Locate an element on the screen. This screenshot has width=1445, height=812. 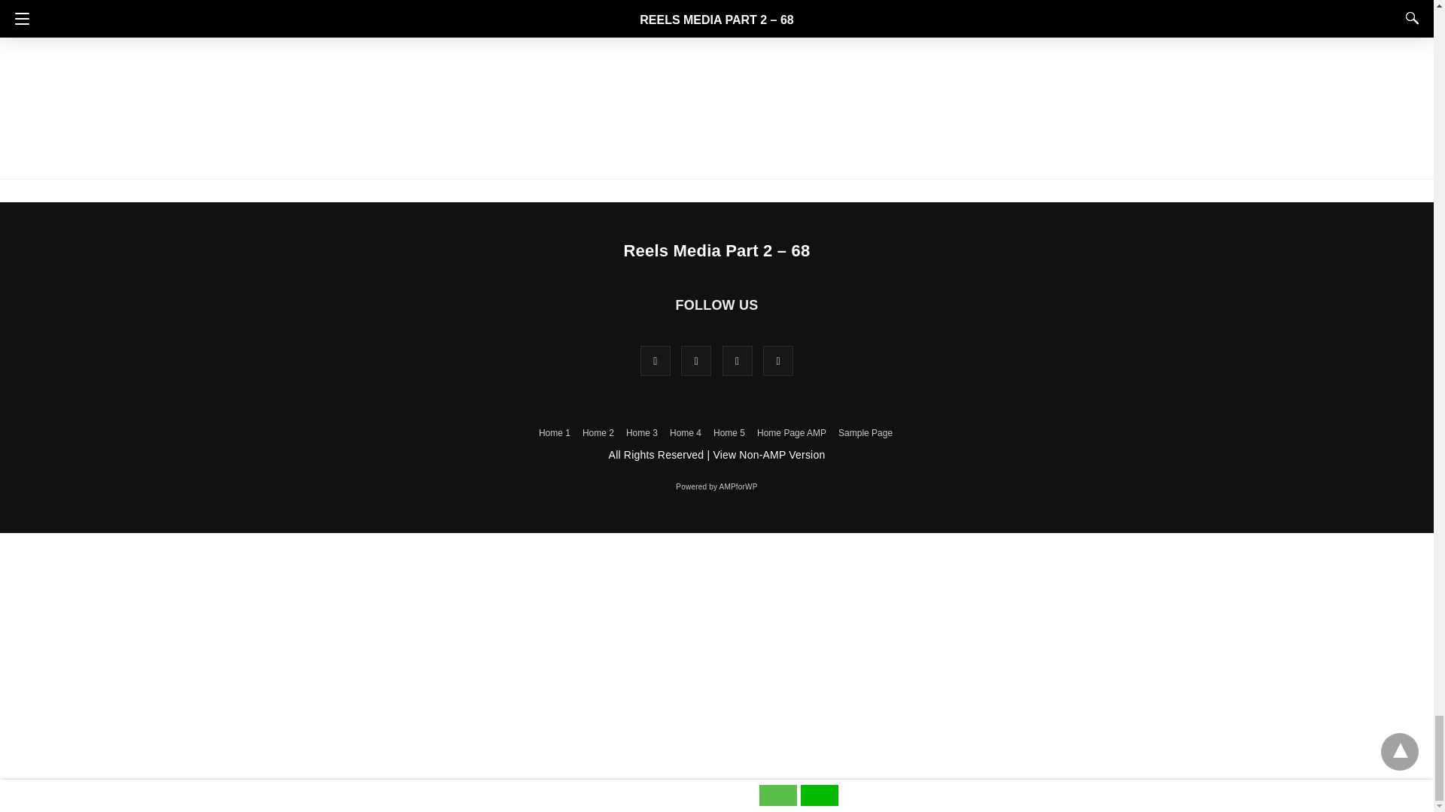
Home 1 is located at coordinates (555, 433).